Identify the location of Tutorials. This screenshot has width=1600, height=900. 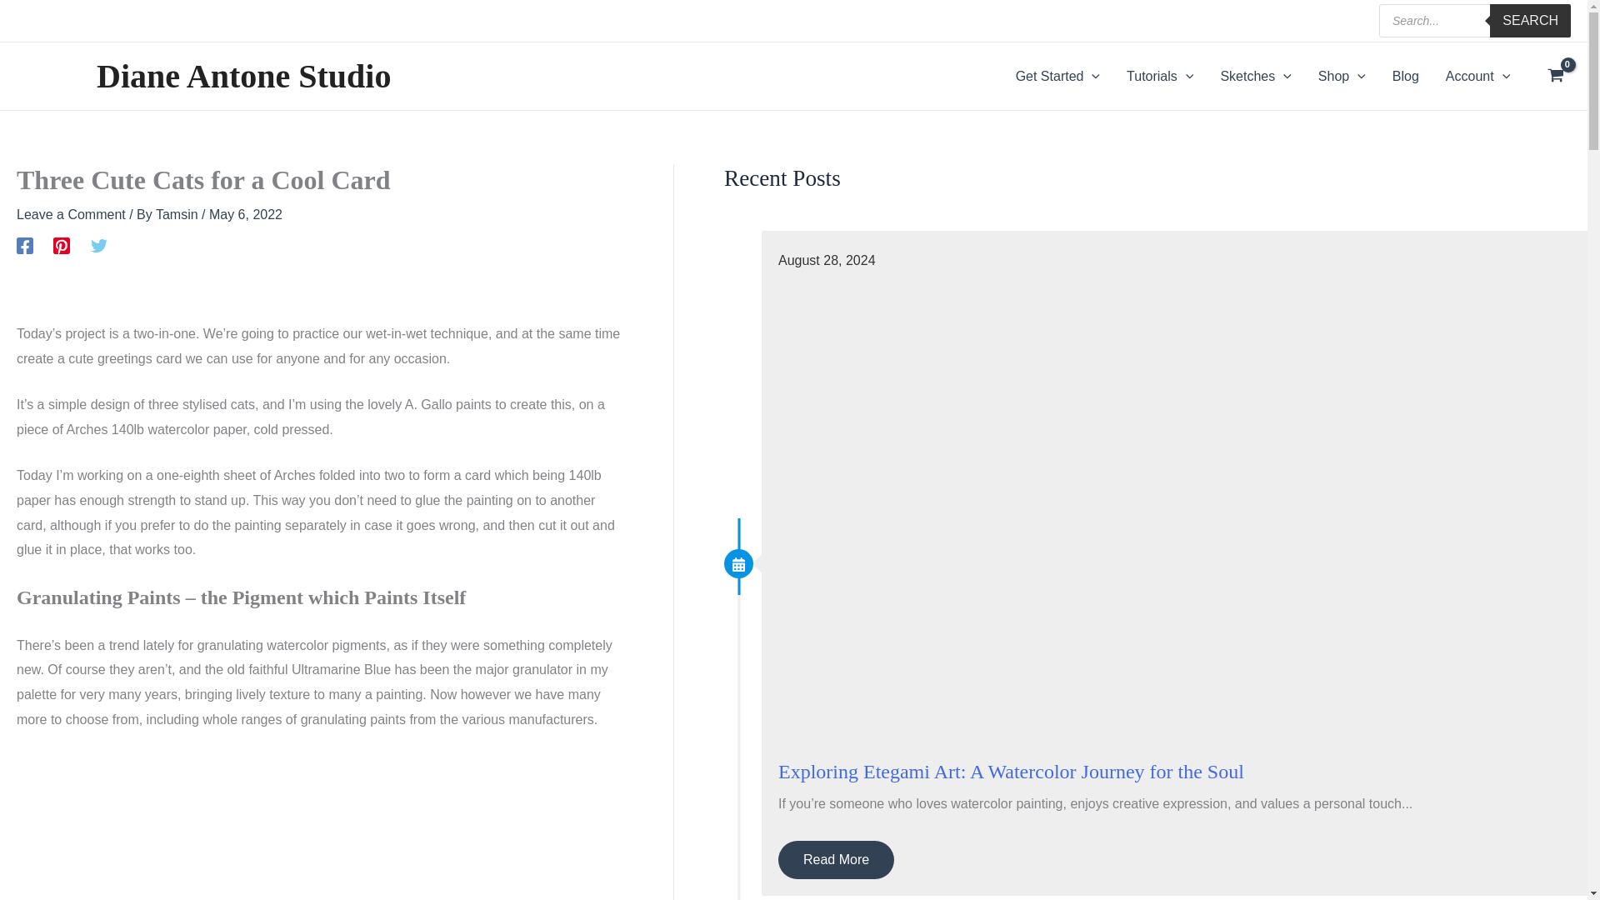
(1160, 76).